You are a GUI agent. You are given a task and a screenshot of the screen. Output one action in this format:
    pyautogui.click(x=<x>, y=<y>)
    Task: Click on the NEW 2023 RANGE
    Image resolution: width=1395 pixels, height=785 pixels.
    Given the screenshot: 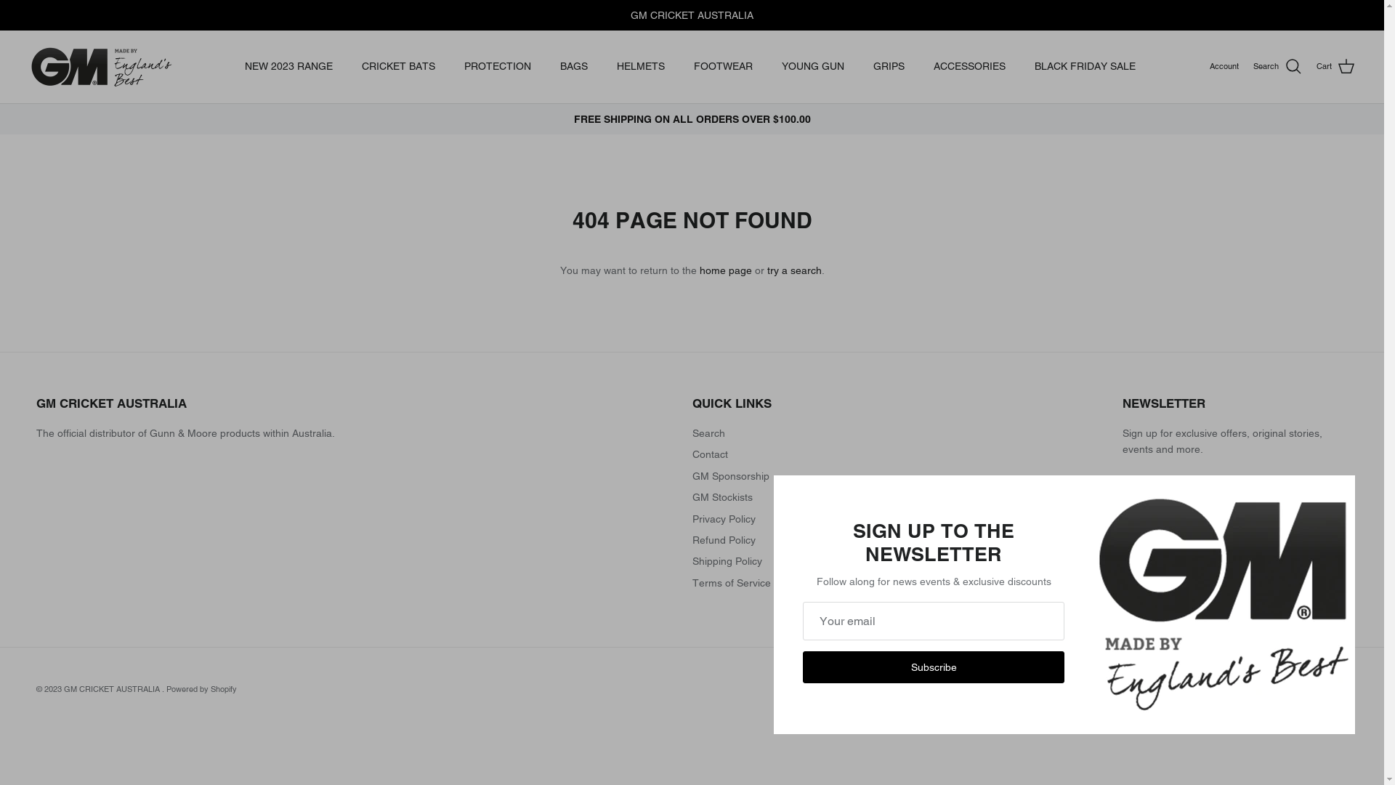 What is the action you would take?
    pyautogui.click(x=289, y=67)
    